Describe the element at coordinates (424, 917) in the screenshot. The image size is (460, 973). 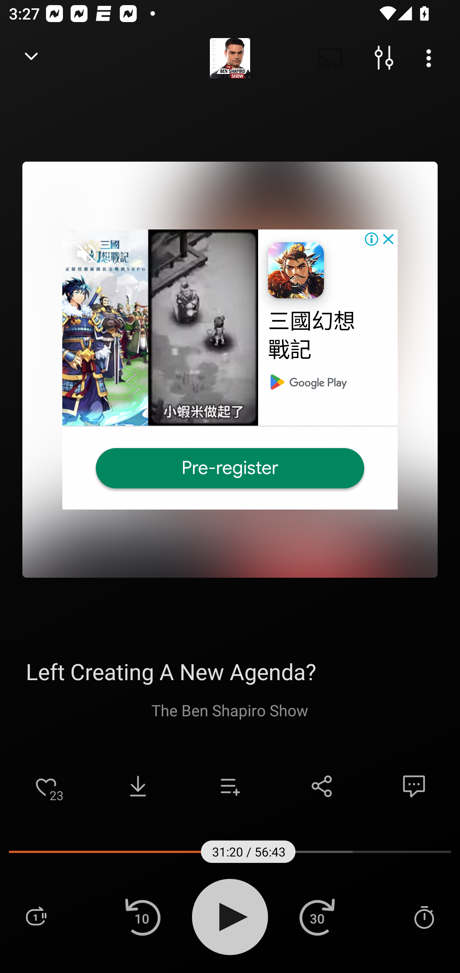
I see `Sleep Timer ` at that location.